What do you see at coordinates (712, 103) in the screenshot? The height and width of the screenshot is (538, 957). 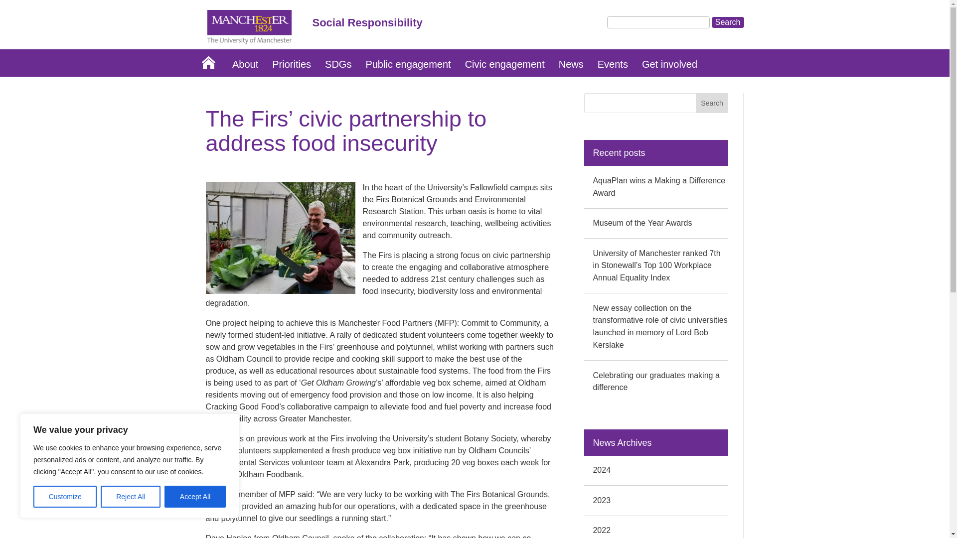 I see `Search` at bounding box center [712, 103].